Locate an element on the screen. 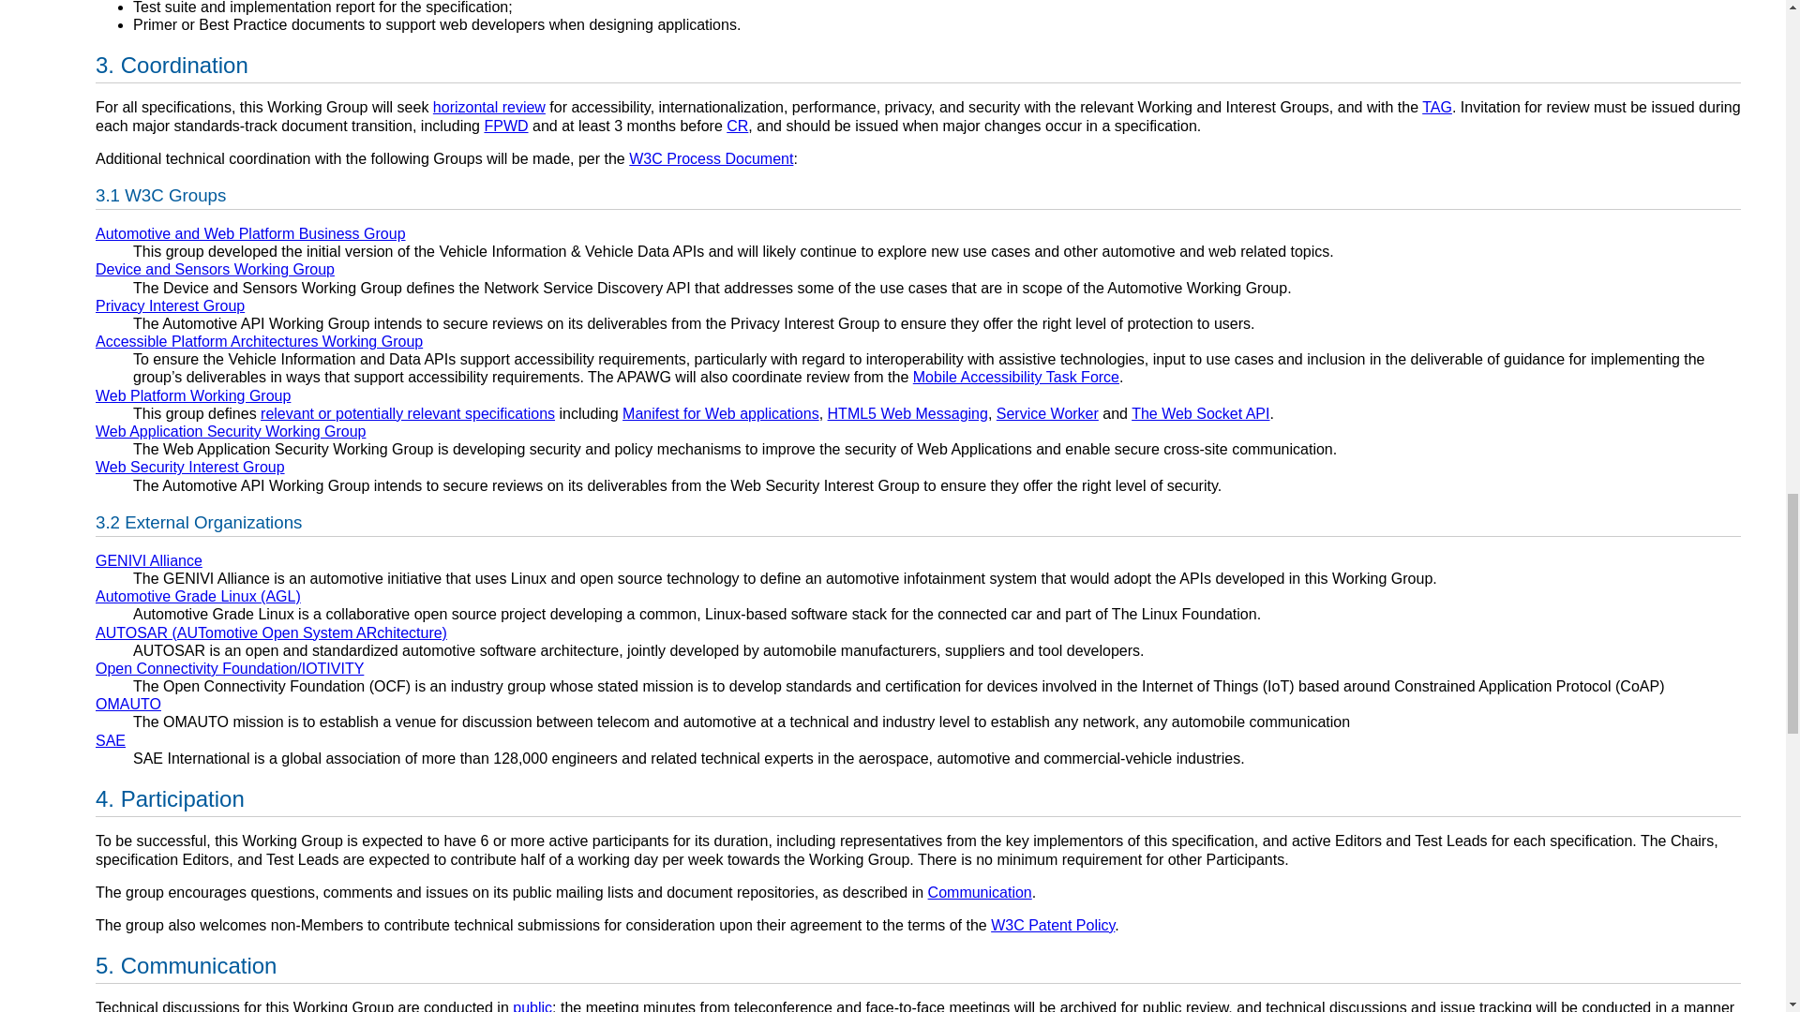 The height and width of the screenshot is (1012, 1800). Technical Architecture Group is located at coordinates (1436, 107).